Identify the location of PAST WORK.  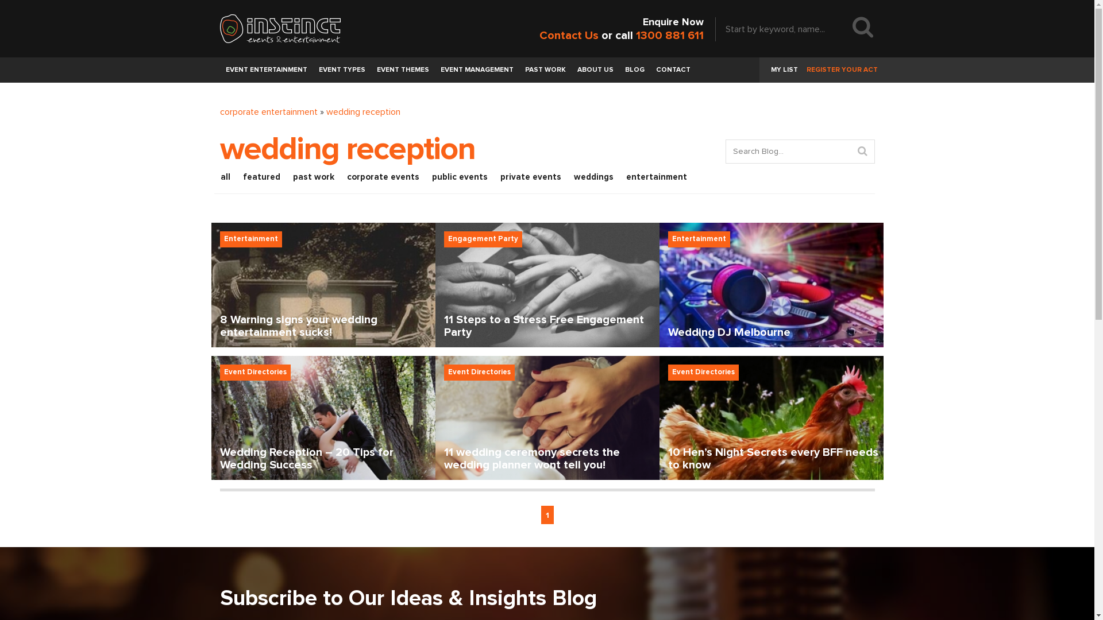
(545, 70).